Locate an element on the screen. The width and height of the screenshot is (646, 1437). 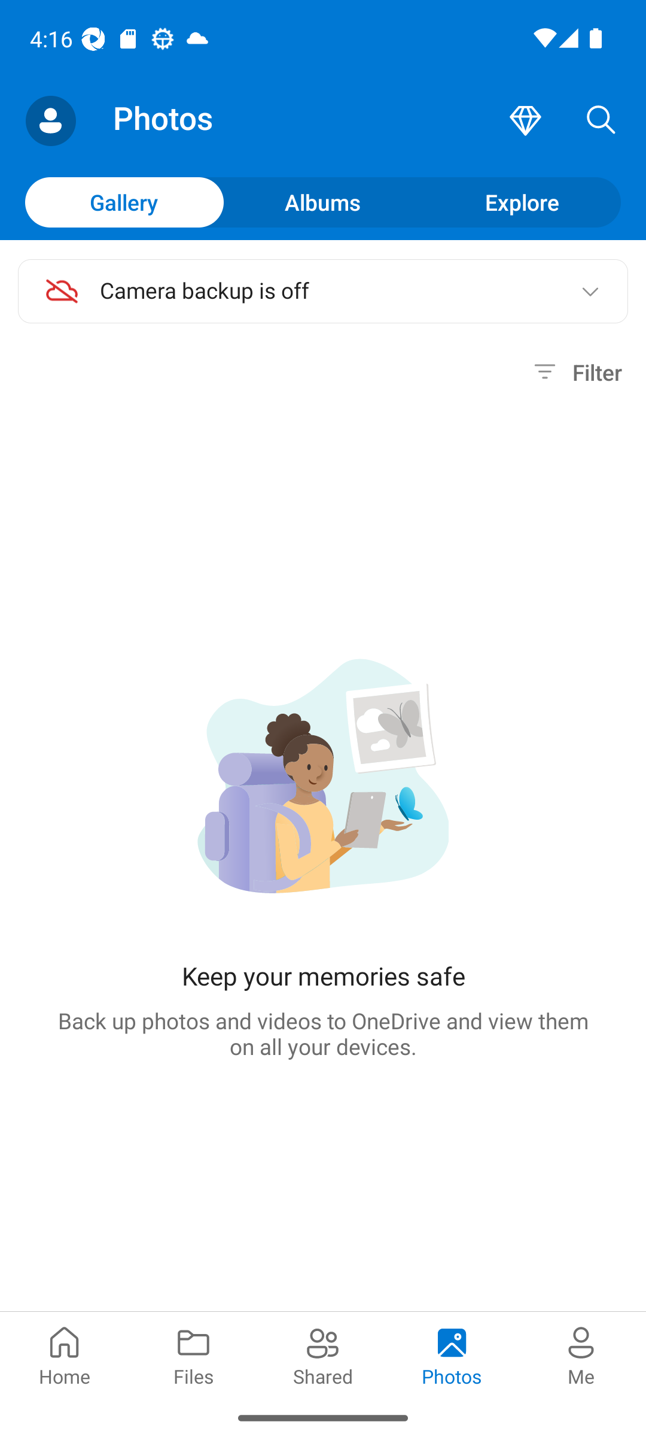
Albums is located at coordinates (323, 202).